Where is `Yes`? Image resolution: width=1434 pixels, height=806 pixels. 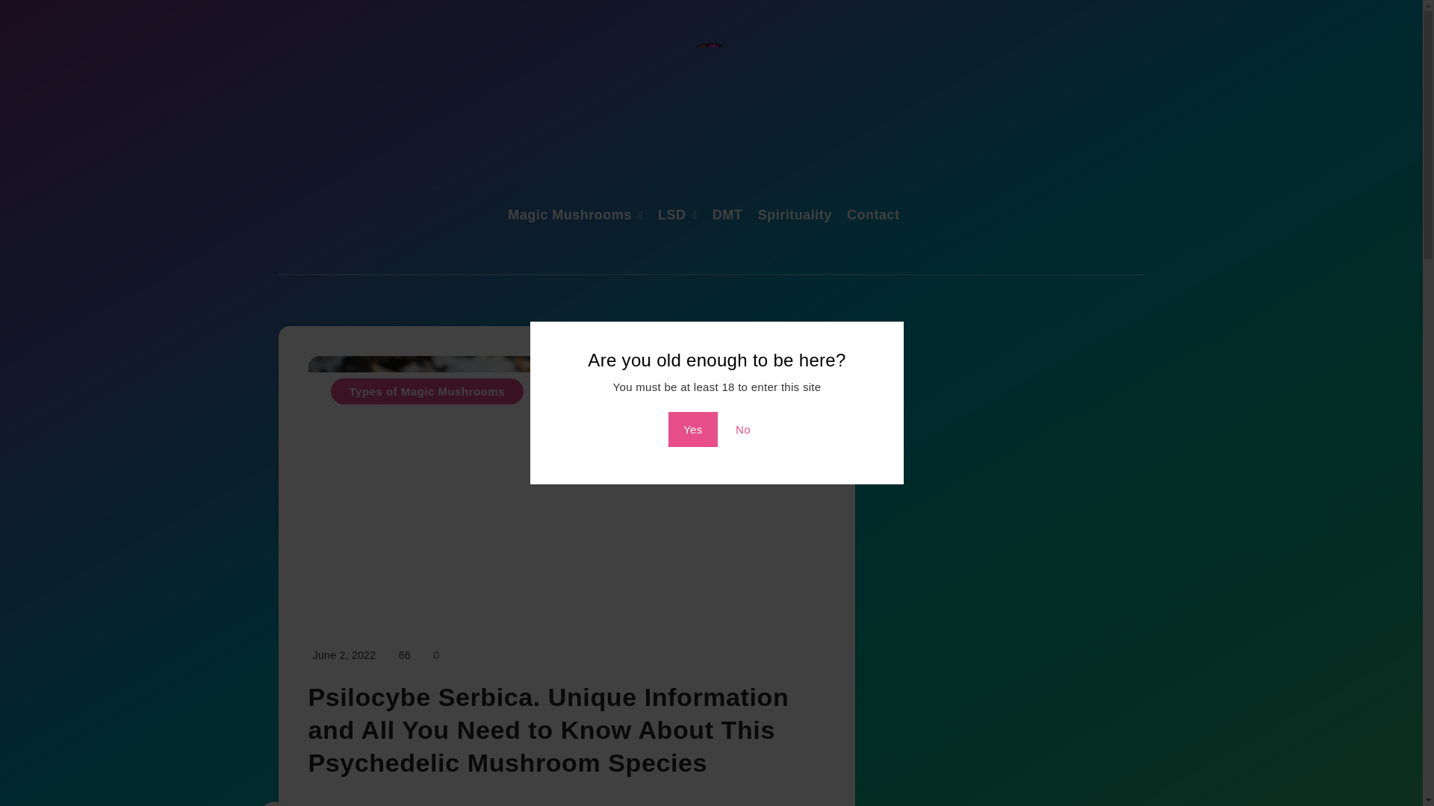
Yes is located at coordinates (692, 429).